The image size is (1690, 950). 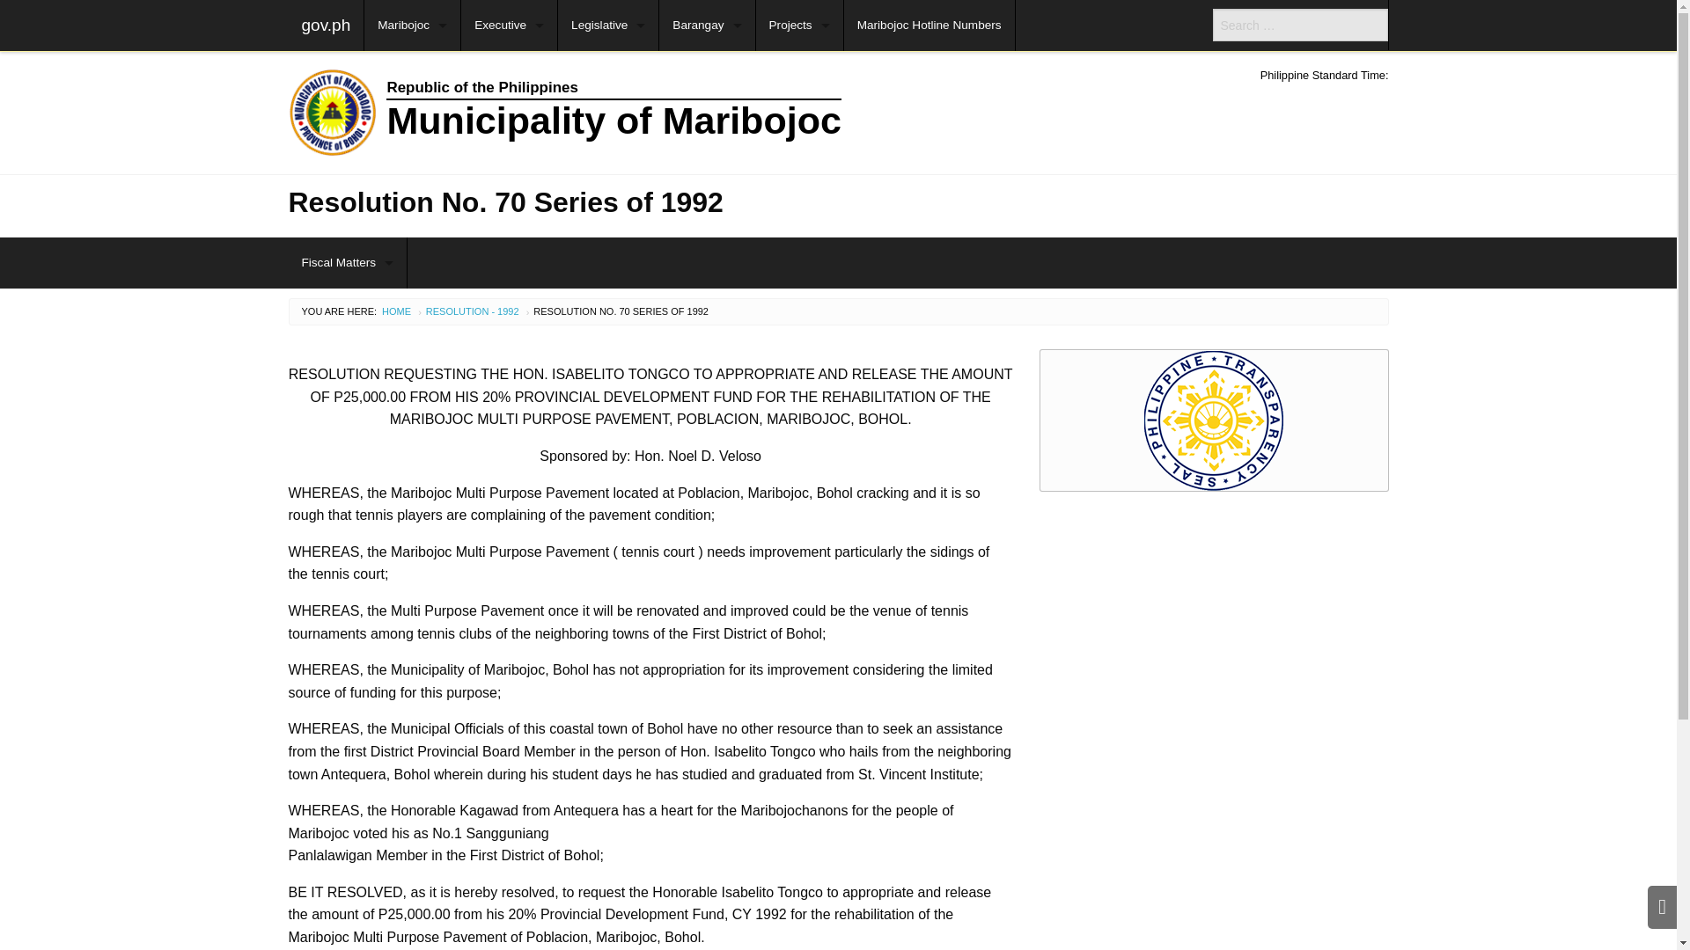 What do you see at coordinates (1214, 420) in the screenshot?
I see `Transparency Seal` at bounding box center [1214, 420].